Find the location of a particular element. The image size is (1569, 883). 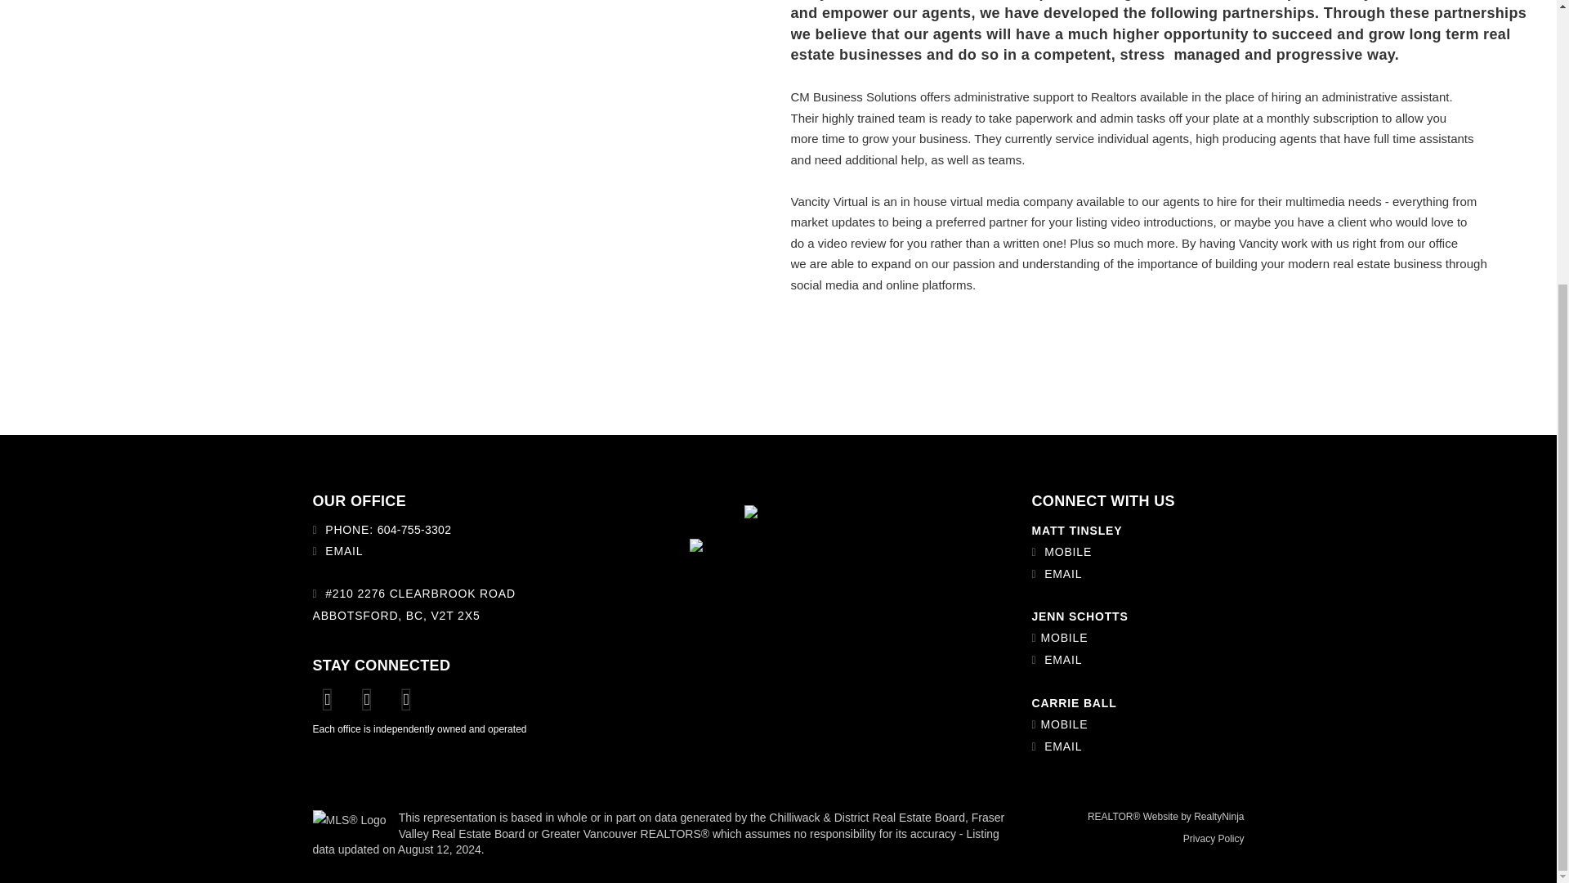

MOBIL is located at coordinates (1064, 551).